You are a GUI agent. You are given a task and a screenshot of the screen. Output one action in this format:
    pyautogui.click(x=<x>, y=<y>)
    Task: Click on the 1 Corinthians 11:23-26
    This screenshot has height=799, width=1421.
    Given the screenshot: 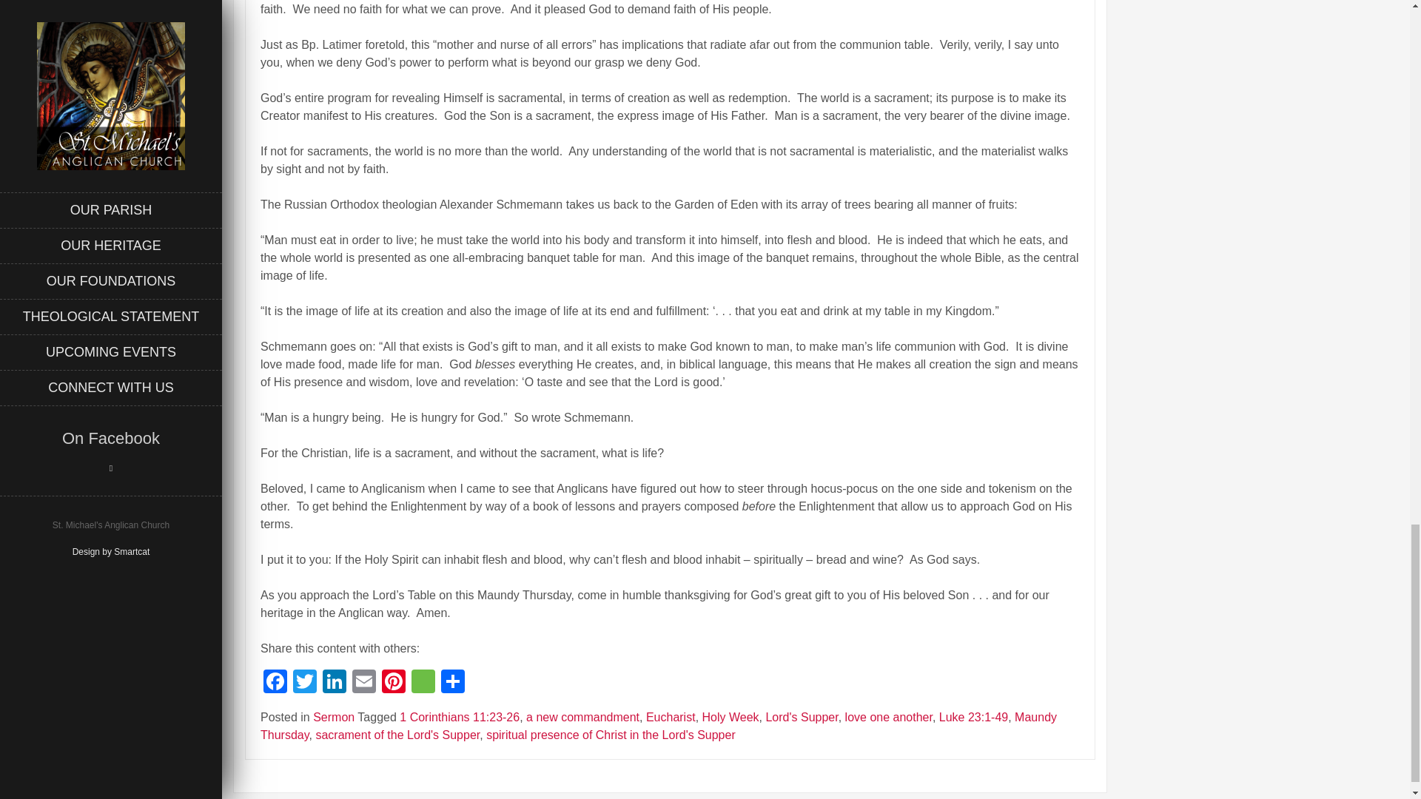 What is the action you would take?
    pyautogui.click(x=459, y=718)
    